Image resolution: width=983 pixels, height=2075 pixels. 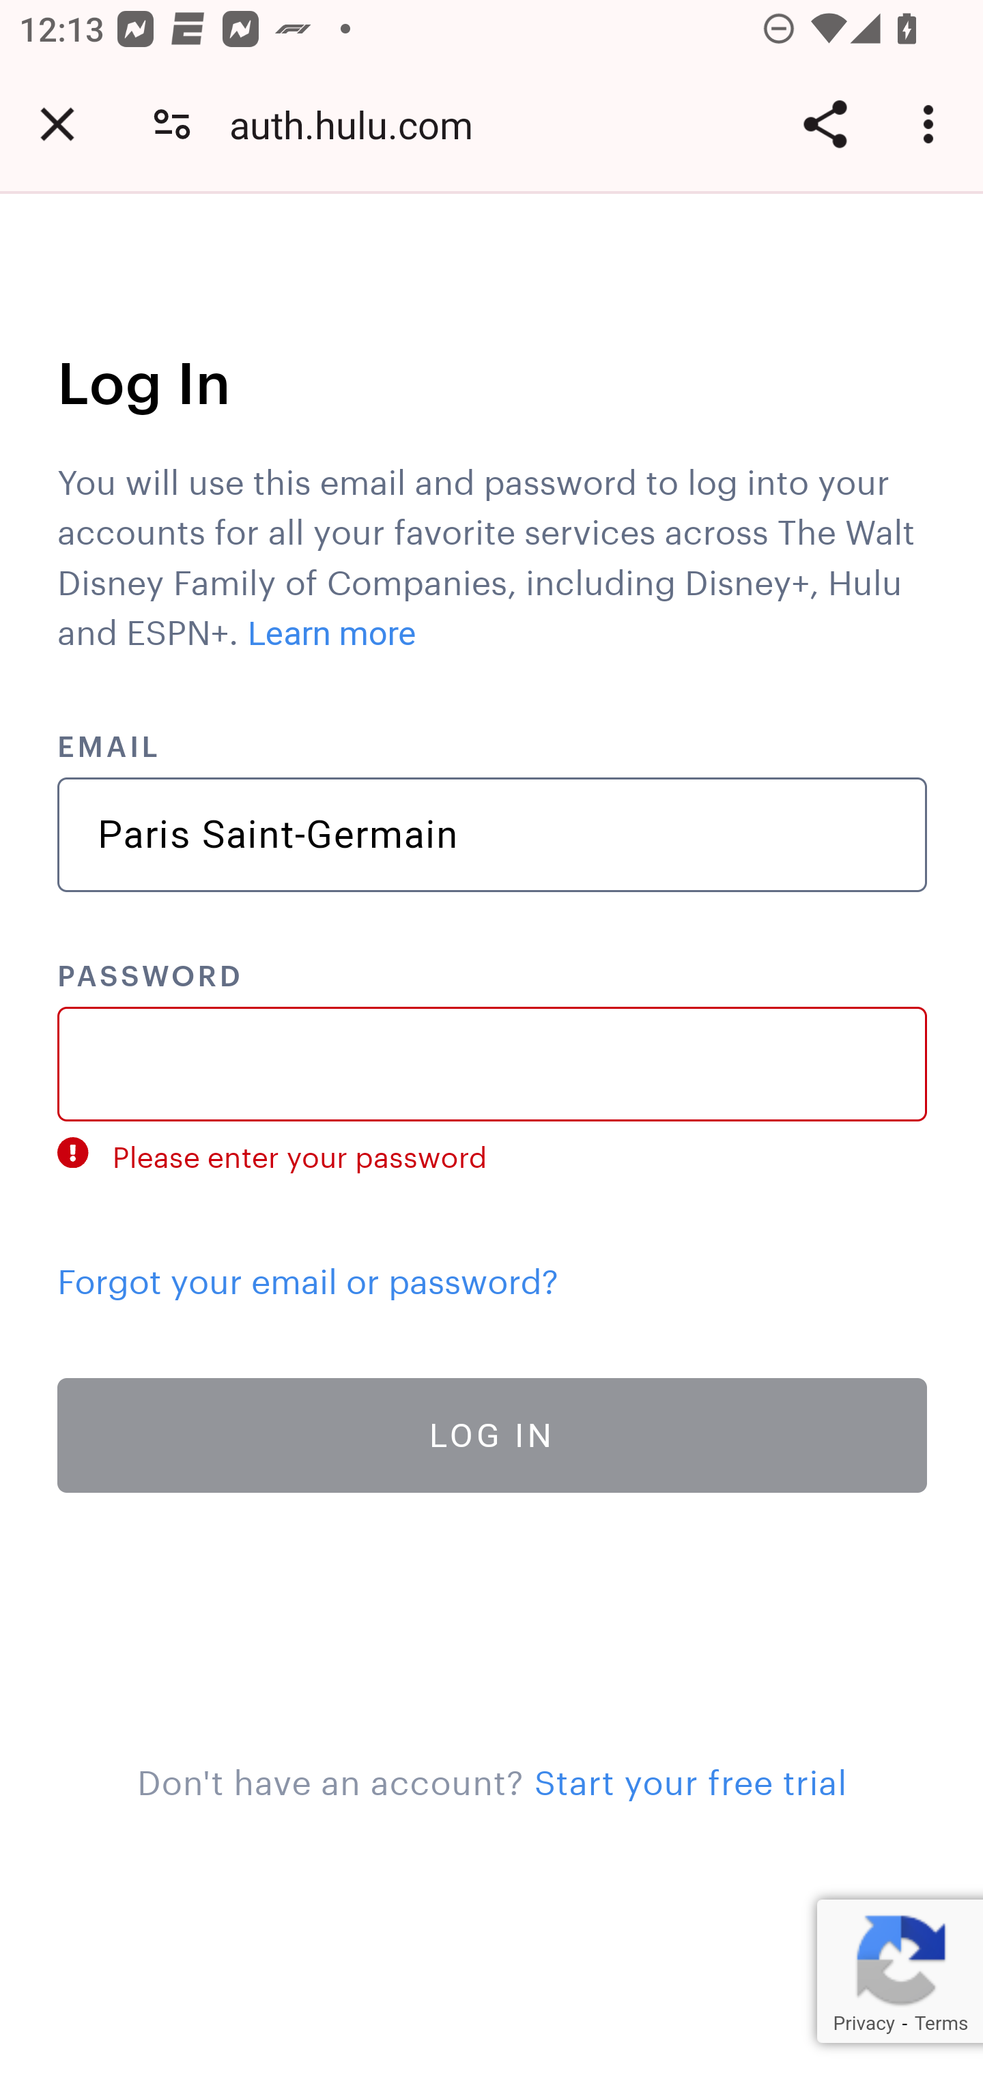 I want to click on Customize and control Google Chrome, so click(x=932, y=124).